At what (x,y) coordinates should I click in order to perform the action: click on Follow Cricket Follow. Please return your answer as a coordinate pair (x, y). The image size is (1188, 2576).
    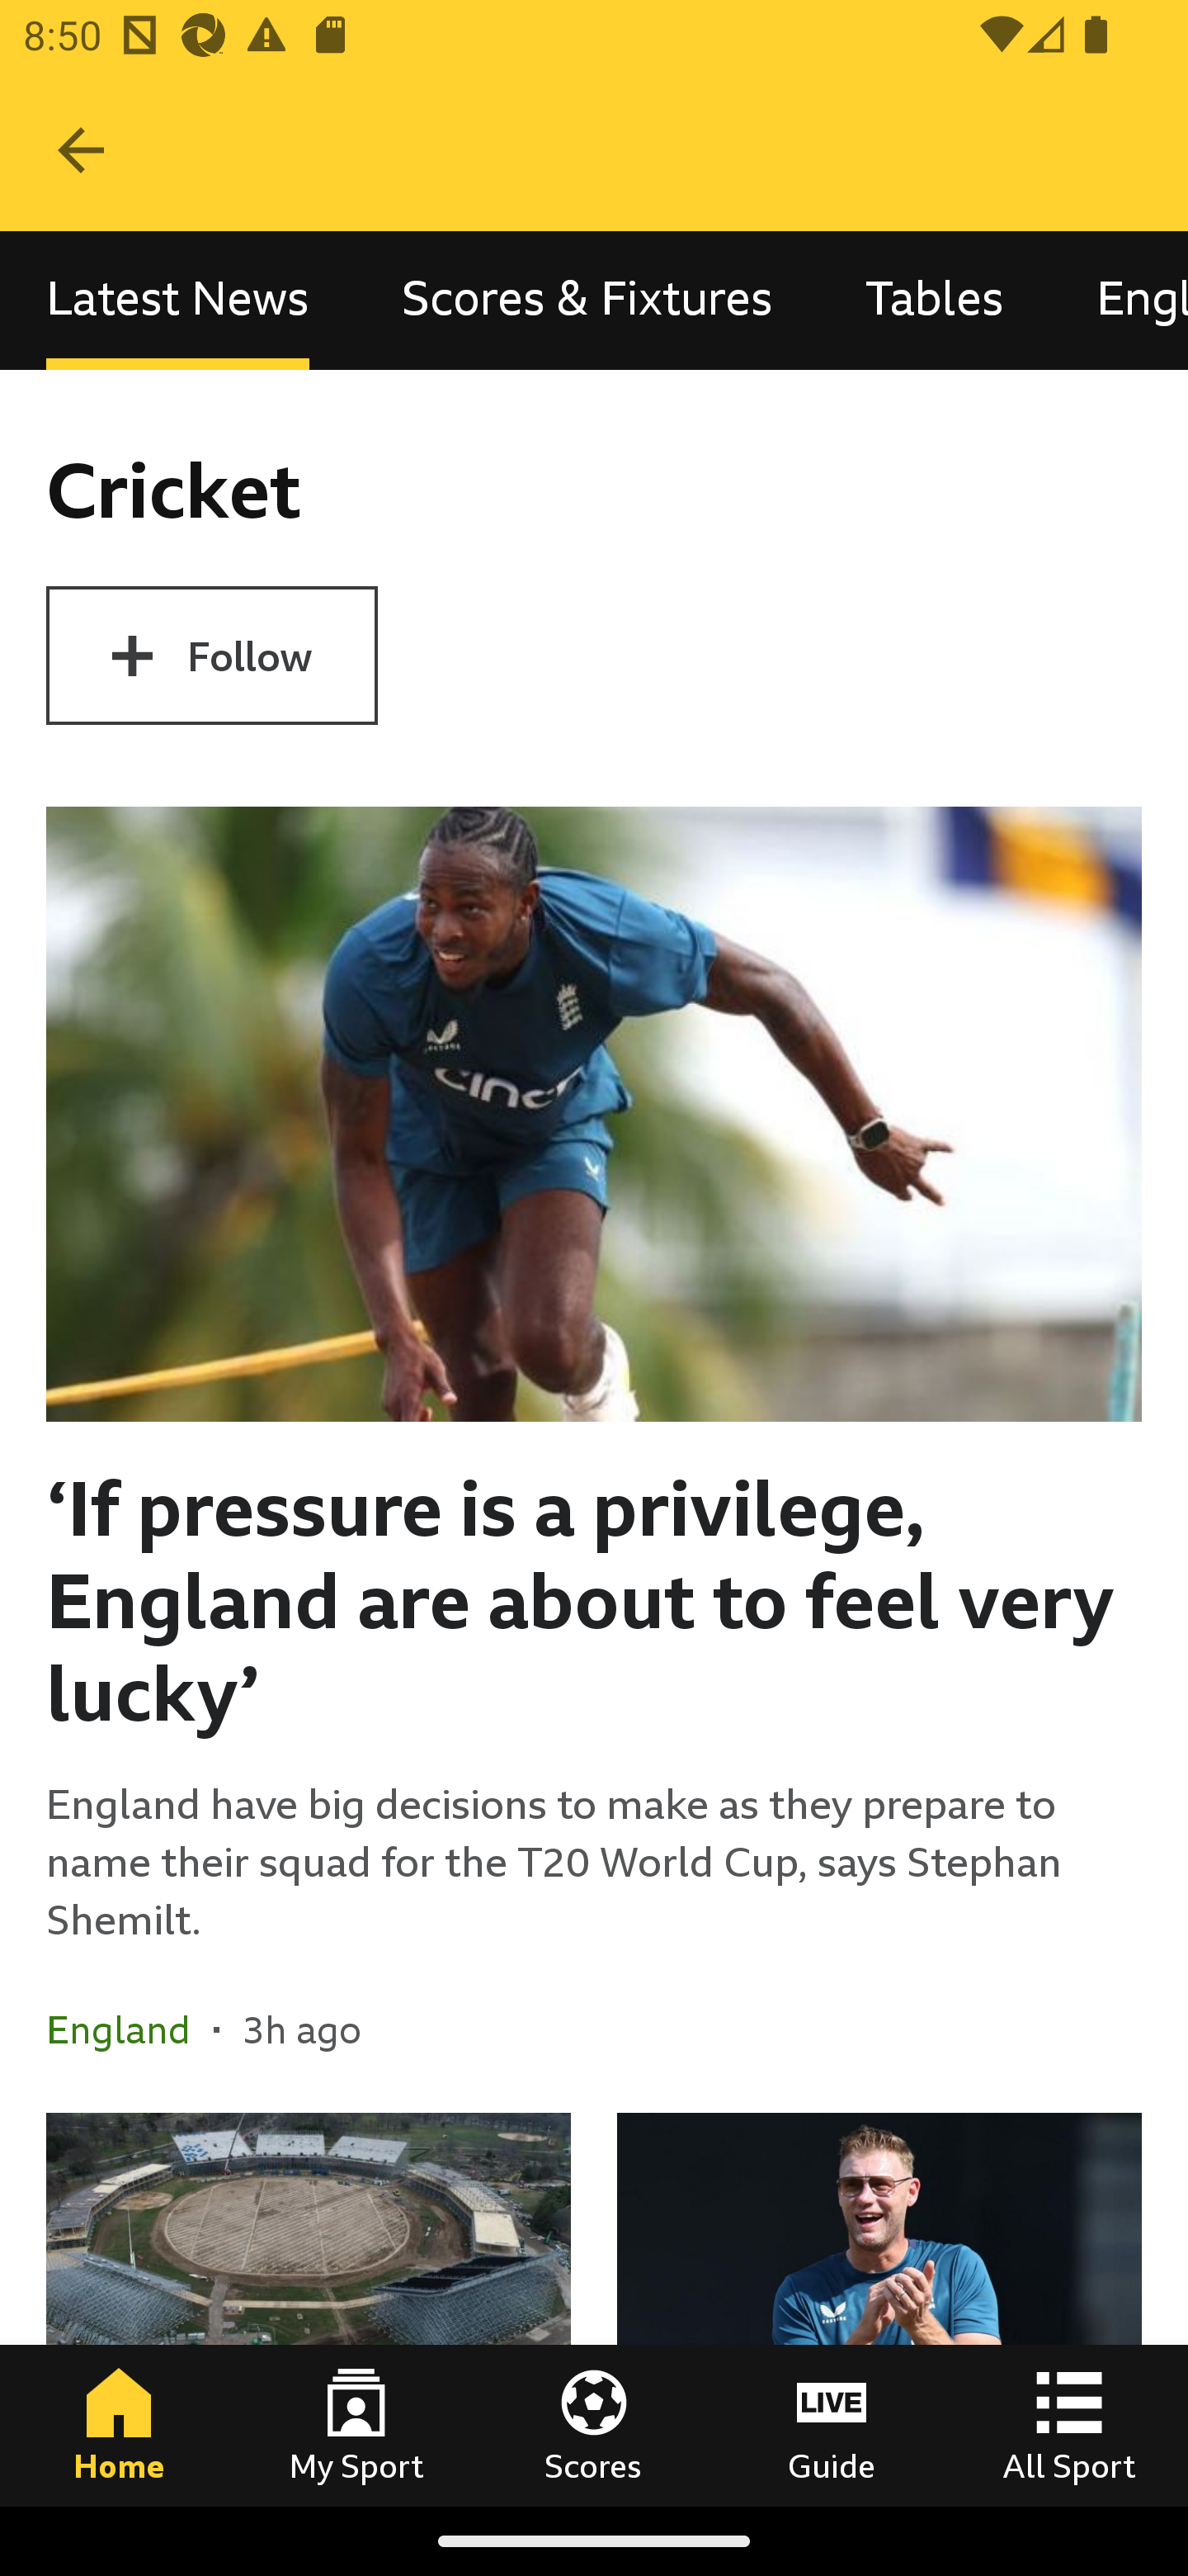
    Looking at the image, I should click on (211, 656).